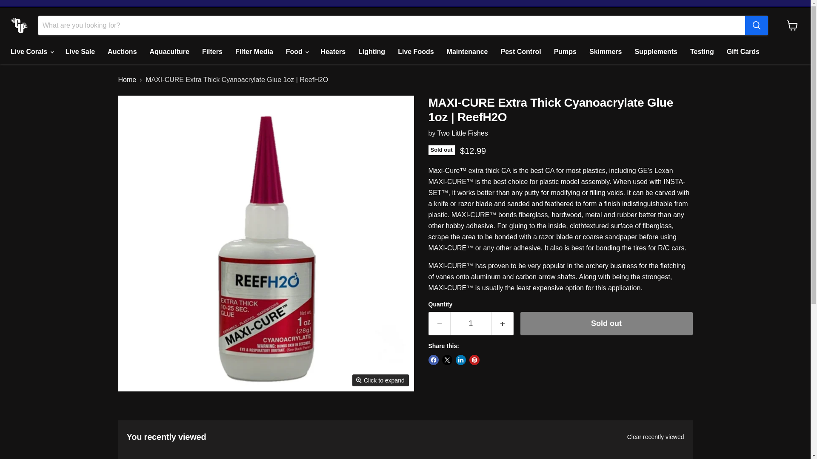 Image resolution: width=817 pixels, height=459 pixels. I want to click on Two Little Fishes, so click(462, 133).